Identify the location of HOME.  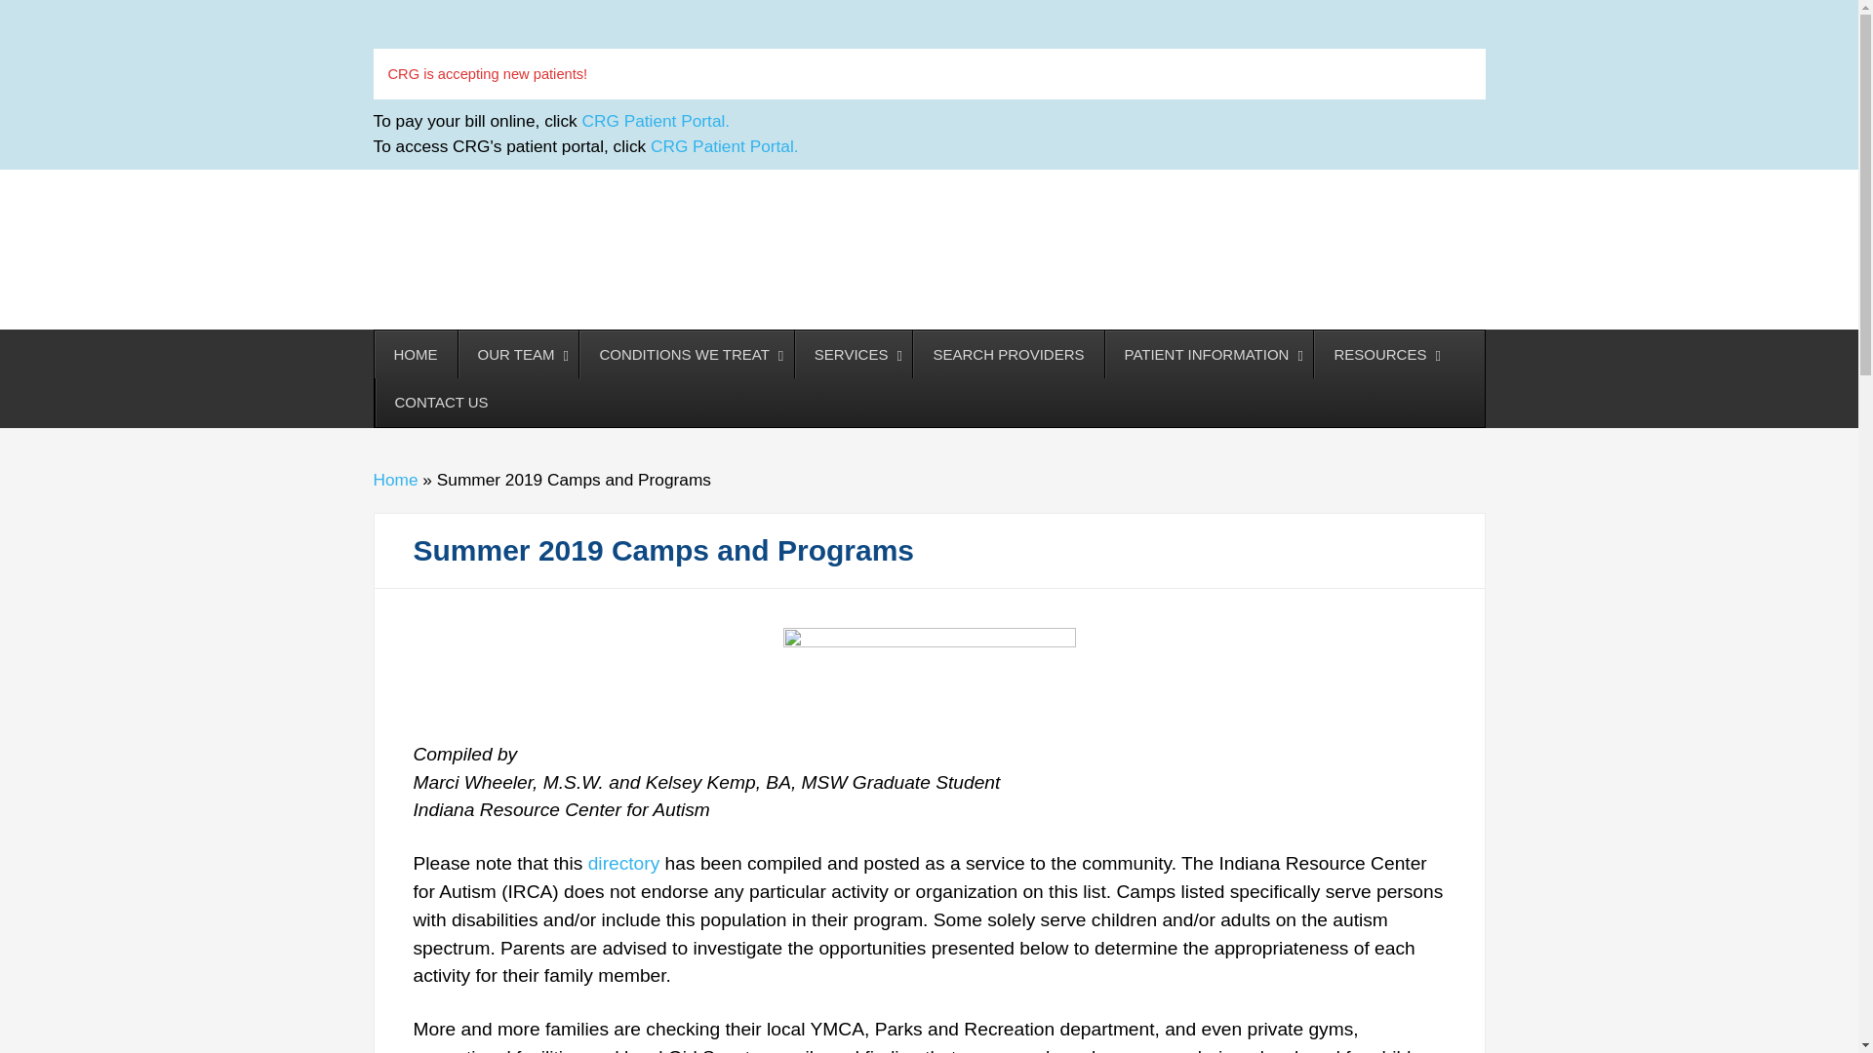
(416, 355).